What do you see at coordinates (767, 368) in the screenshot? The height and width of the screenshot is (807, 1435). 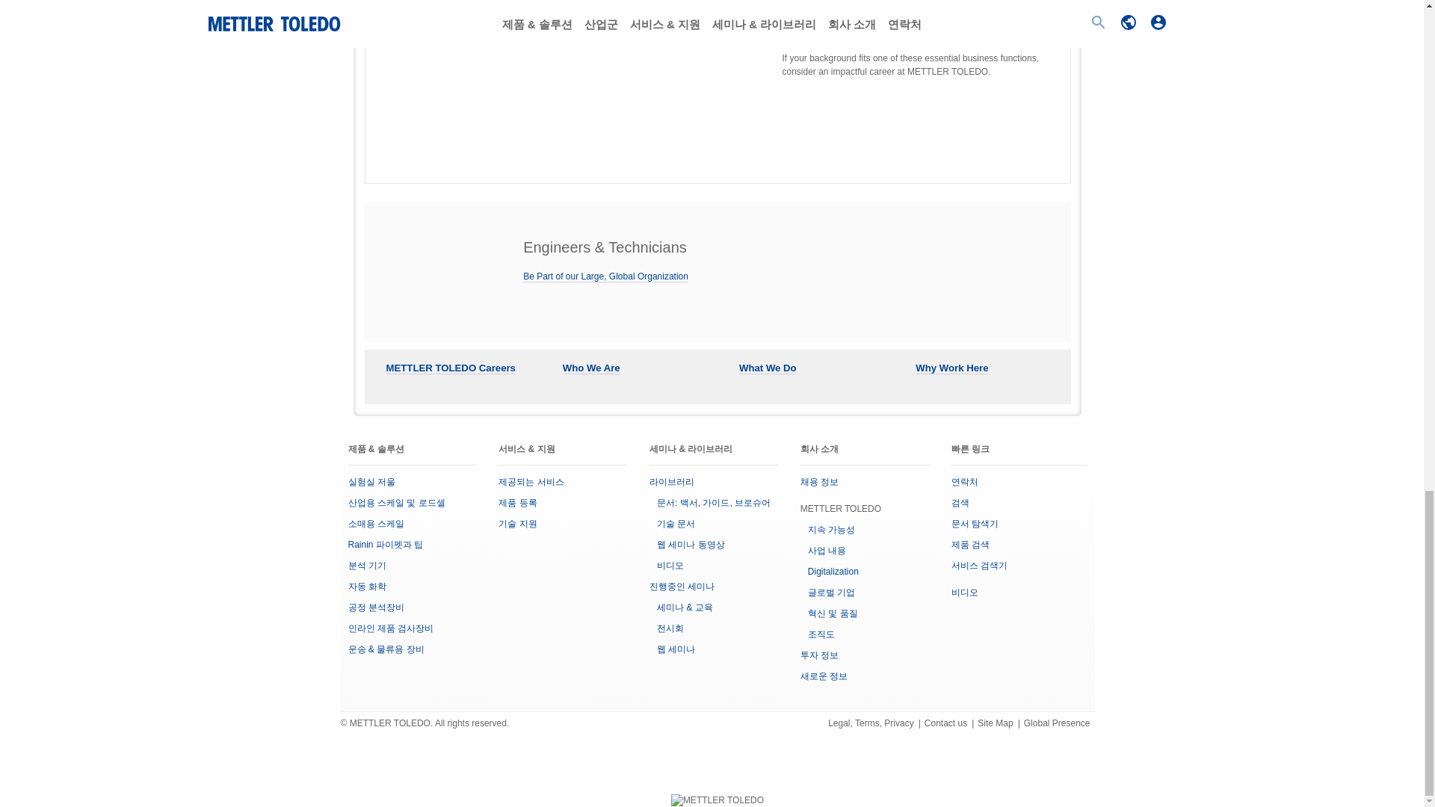 I see `What We Do` at bounding box center [767, 368].